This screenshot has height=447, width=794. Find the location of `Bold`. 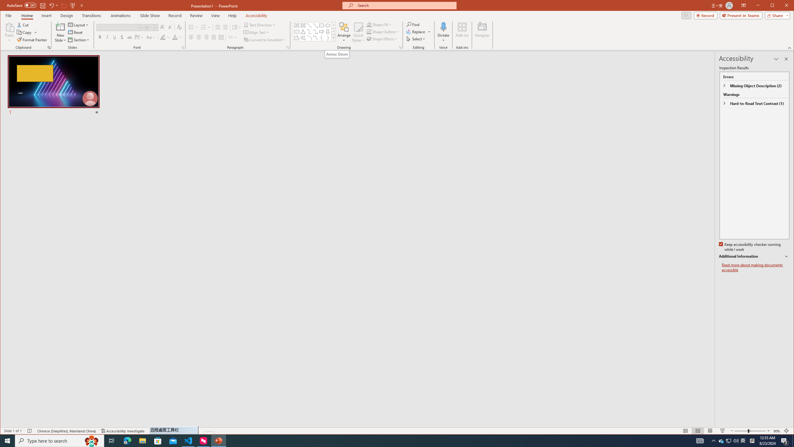

Bold is located at coordinates (99, 37).